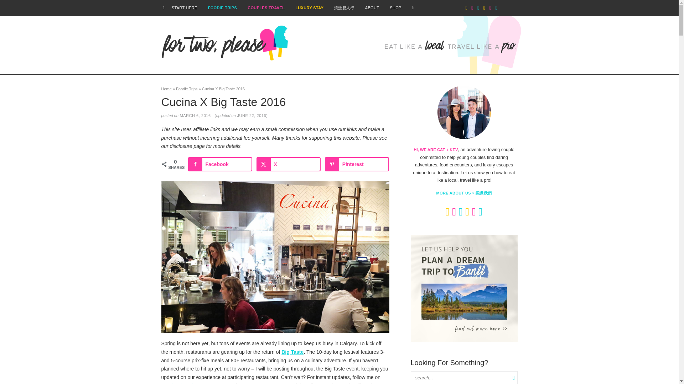 This screenshot has height=384, width=684. I want to click on Save to Pinterest, so click(357, 164).